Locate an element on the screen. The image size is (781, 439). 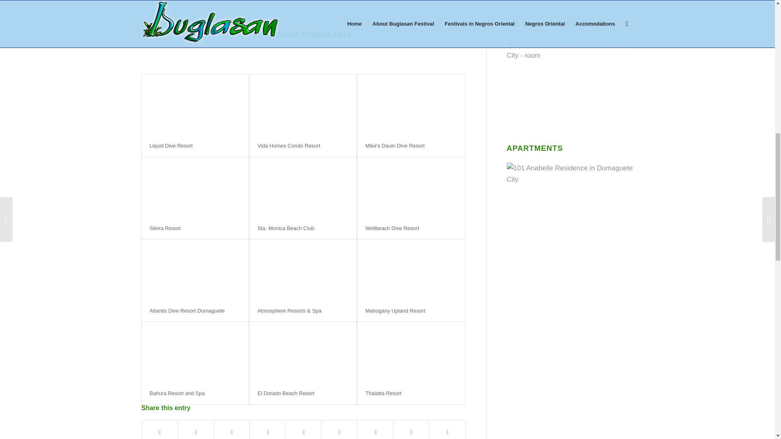
Sierra Resort is located at coordinates (165, 228).